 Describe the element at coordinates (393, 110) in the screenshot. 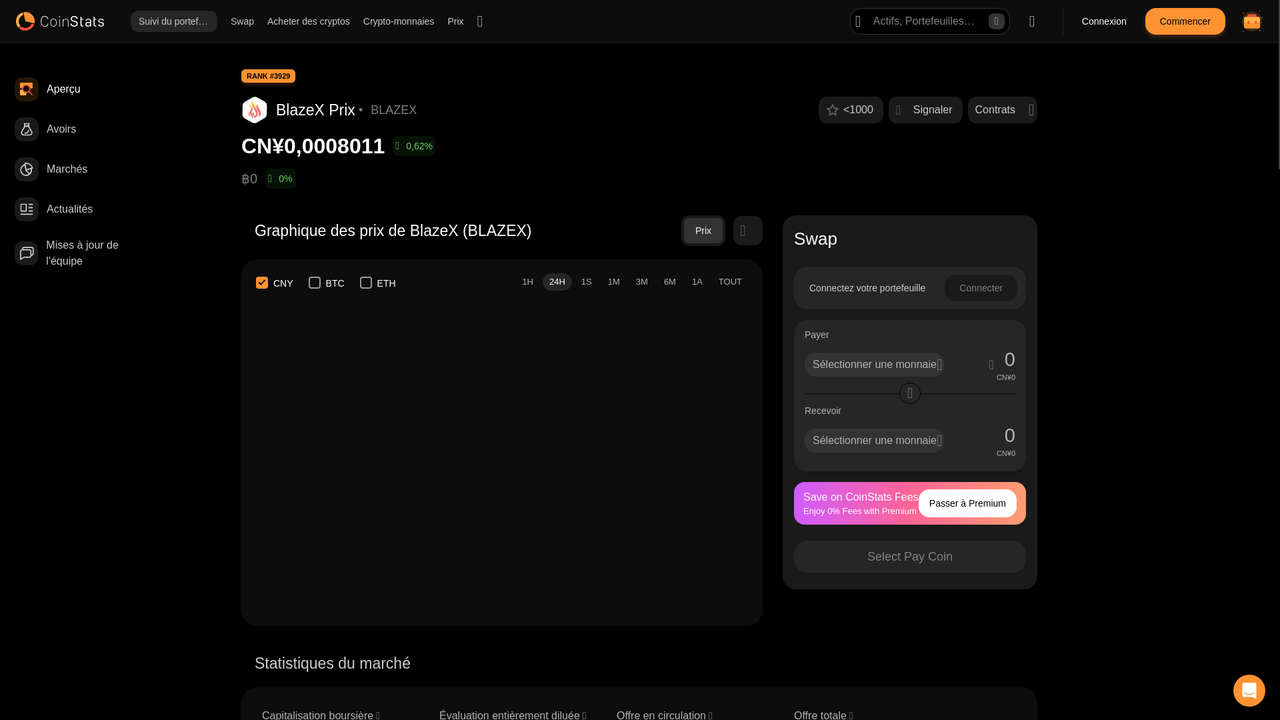

I see `BLAZEX` at that location.